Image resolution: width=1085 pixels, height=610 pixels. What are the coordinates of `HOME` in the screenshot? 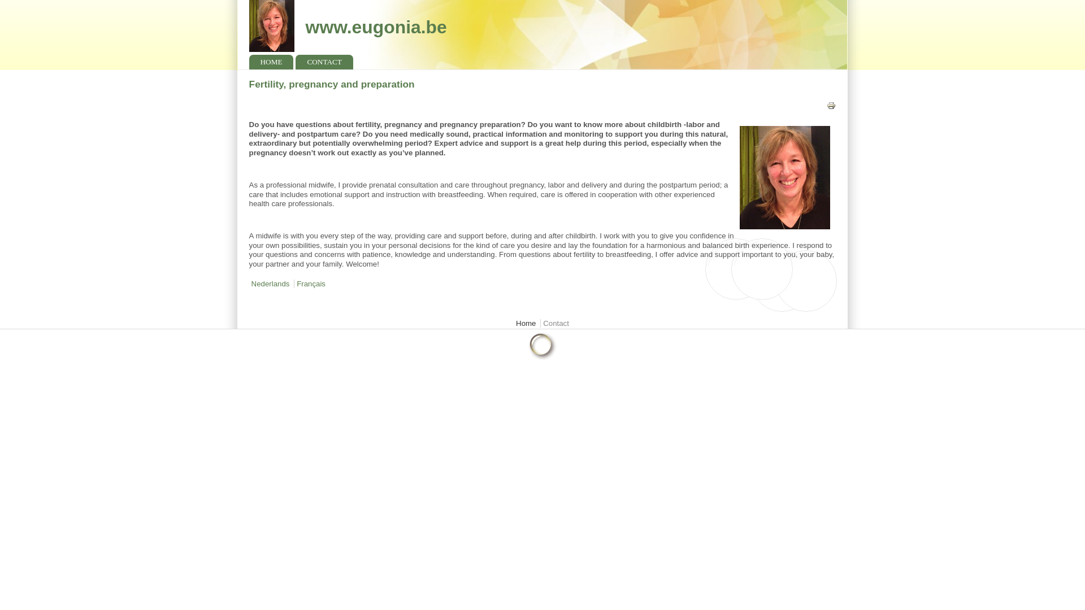 It's located at (271, 62).